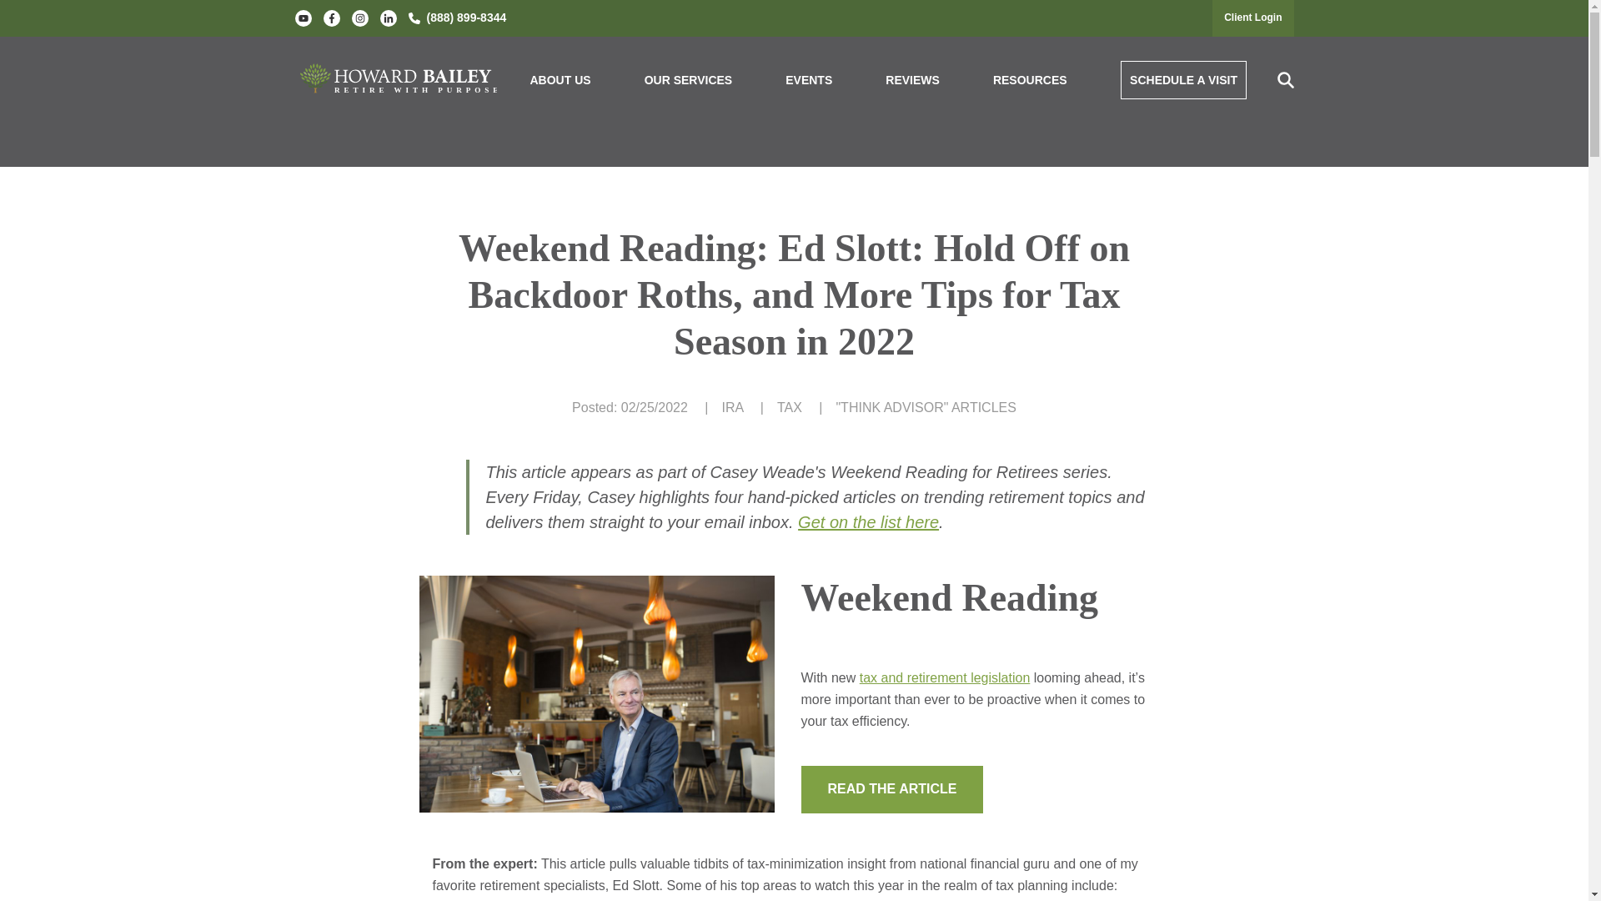  Describe the element at coordinates (689, 80) in the screenshot. I see `OUR SERVICES` at that location.